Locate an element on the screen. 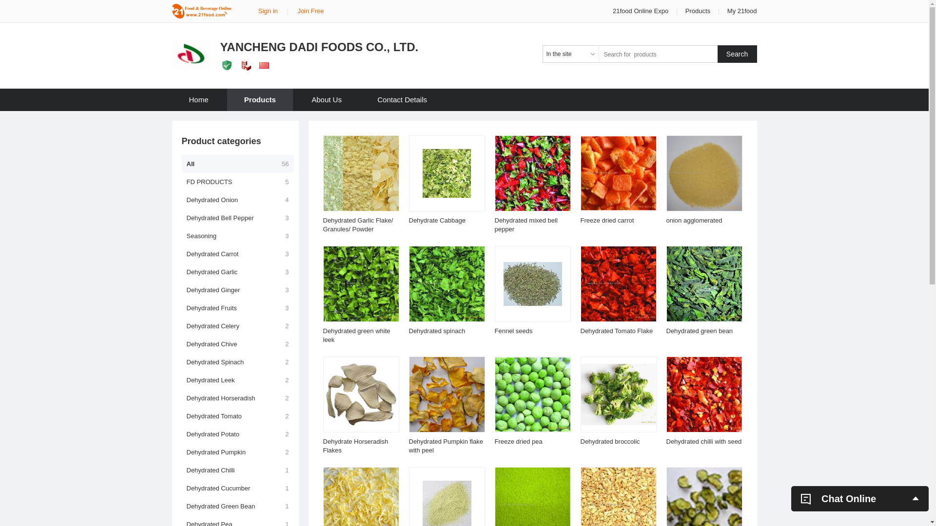  Dehydrated mixed bell pepper is located at coordinates (526, 225).